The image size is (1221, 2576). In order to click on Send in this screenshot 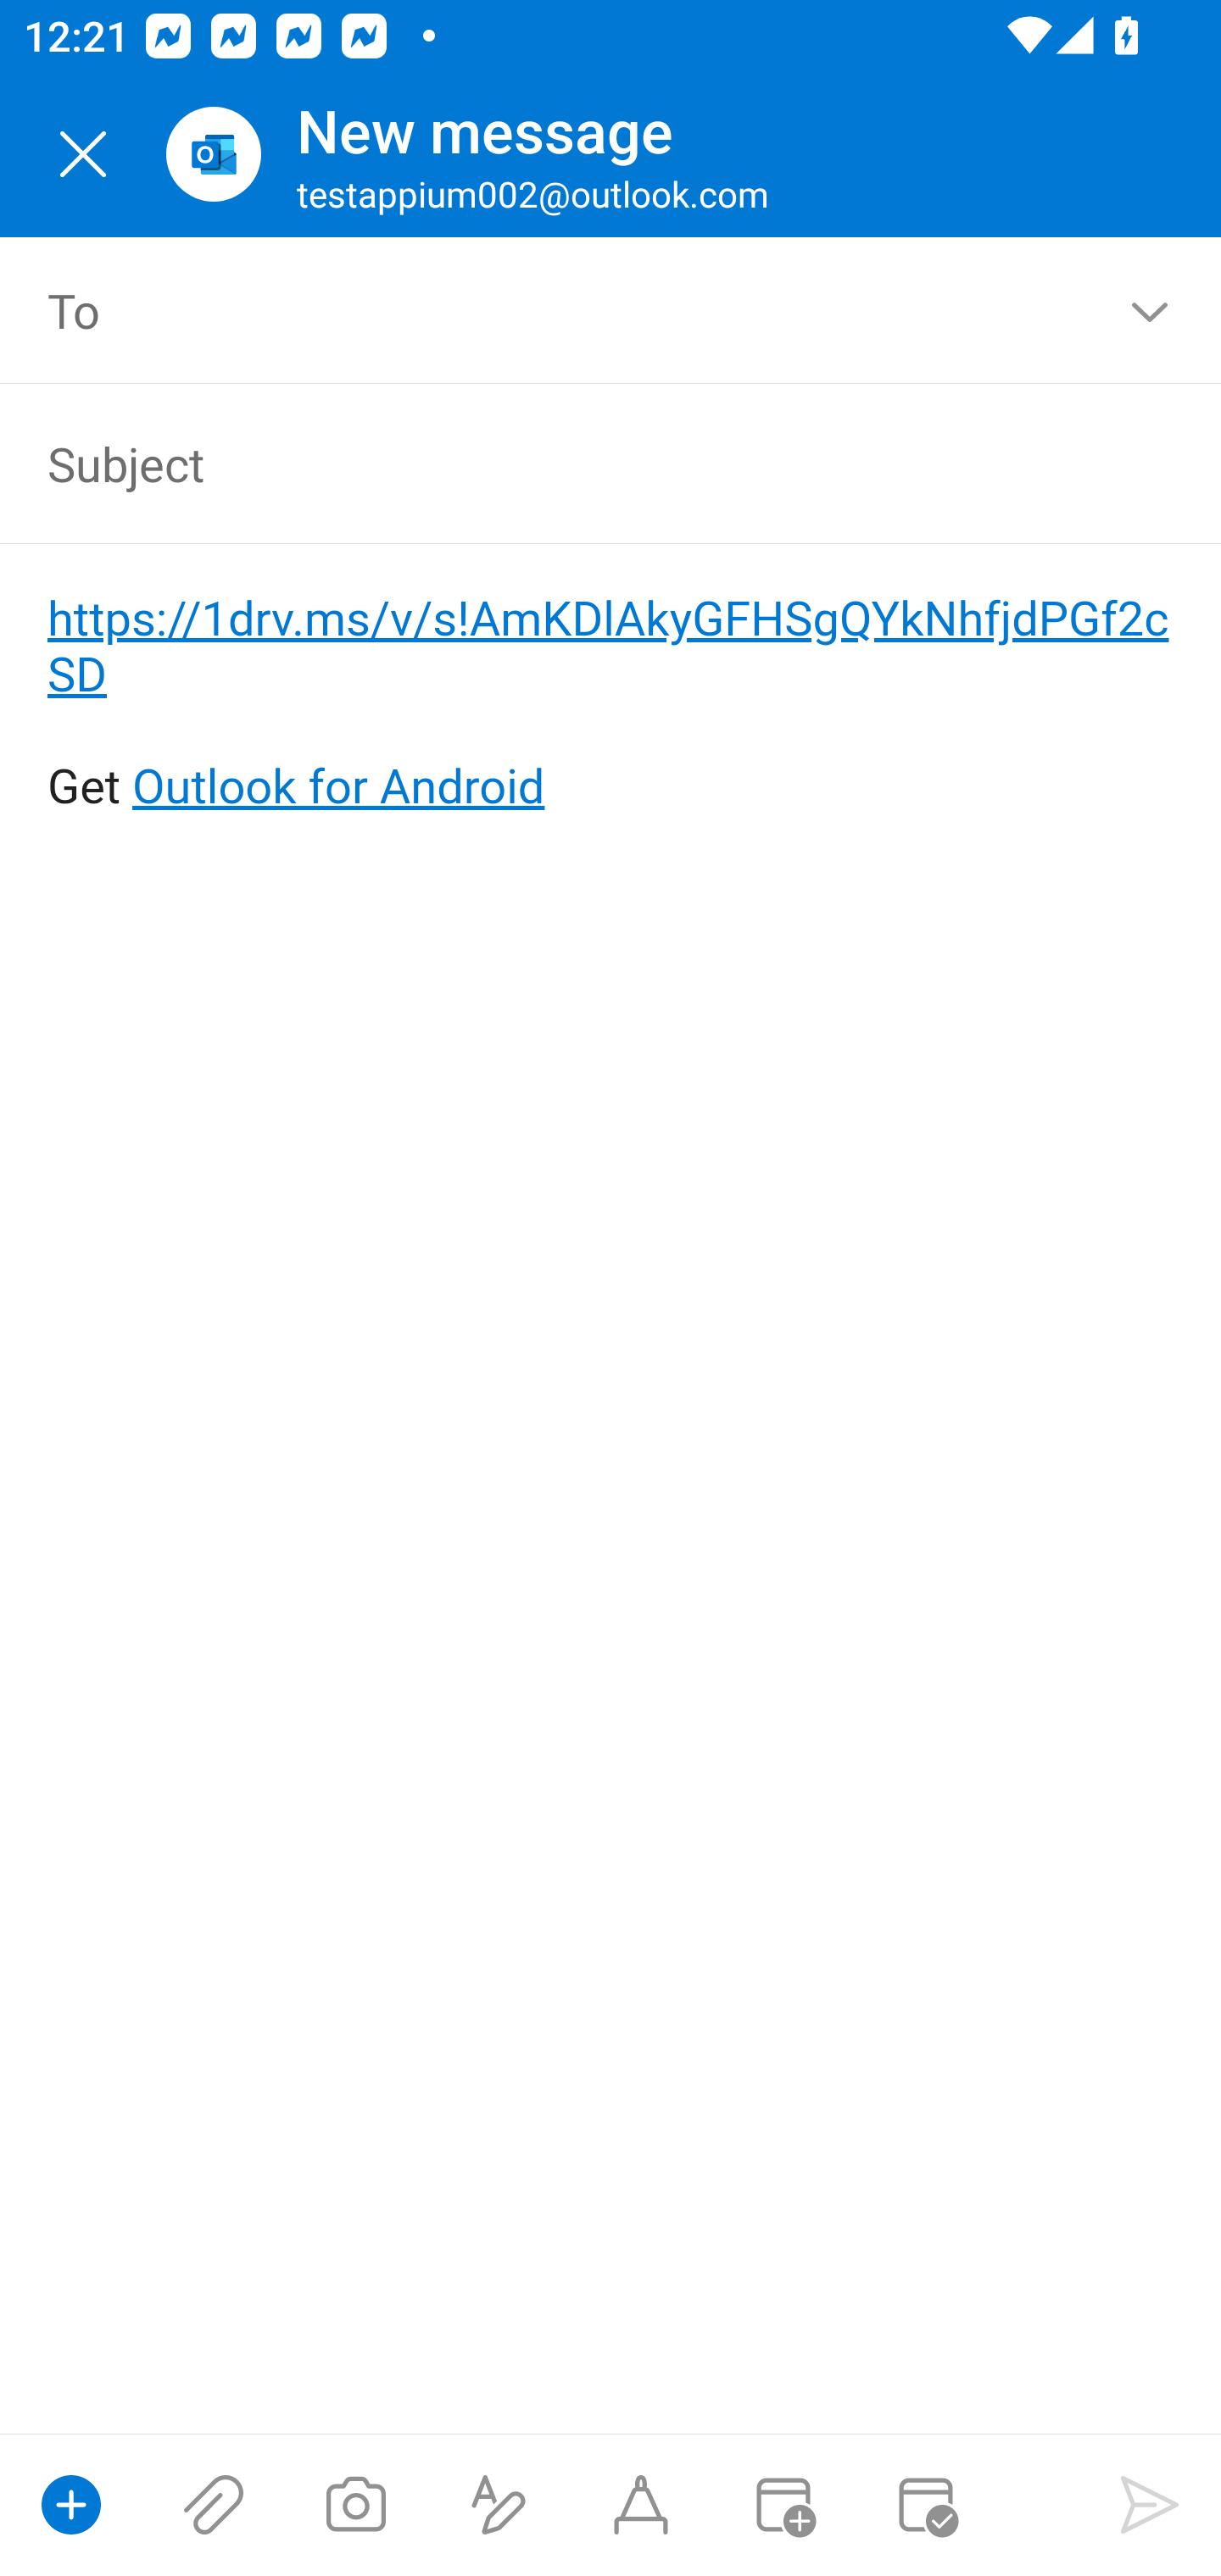, I will do `click(1150, 2505)`.